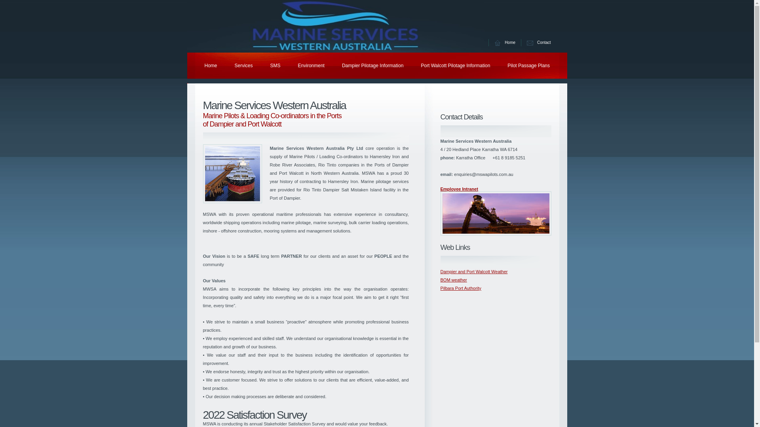 This screenshot has width=760, height=427. What do you see at coordinates (474, 272) in the screenshot?
I see `Dampier and Port Walcott Weather` at bounding box center [474, 272].